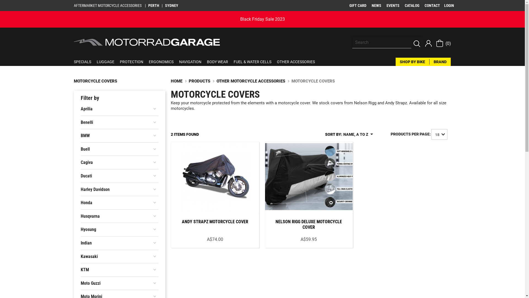 The width and height of the screenshot is (529, 298). What do you see at coordinates (220, 62) in the screenshot?
I see `BODY WEAR` at bounding box center [220, 62].